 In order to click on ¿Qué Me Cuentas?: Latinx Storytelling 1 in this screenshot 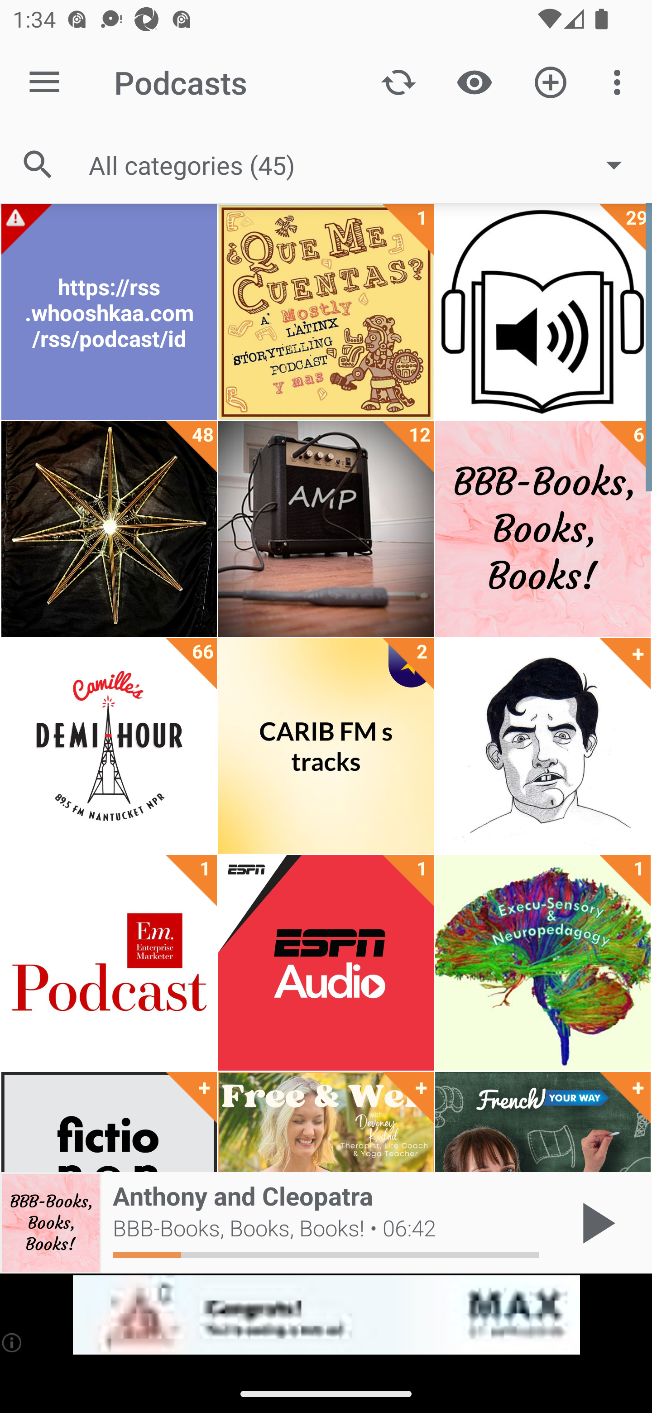, I will do `click(326, 312)`.